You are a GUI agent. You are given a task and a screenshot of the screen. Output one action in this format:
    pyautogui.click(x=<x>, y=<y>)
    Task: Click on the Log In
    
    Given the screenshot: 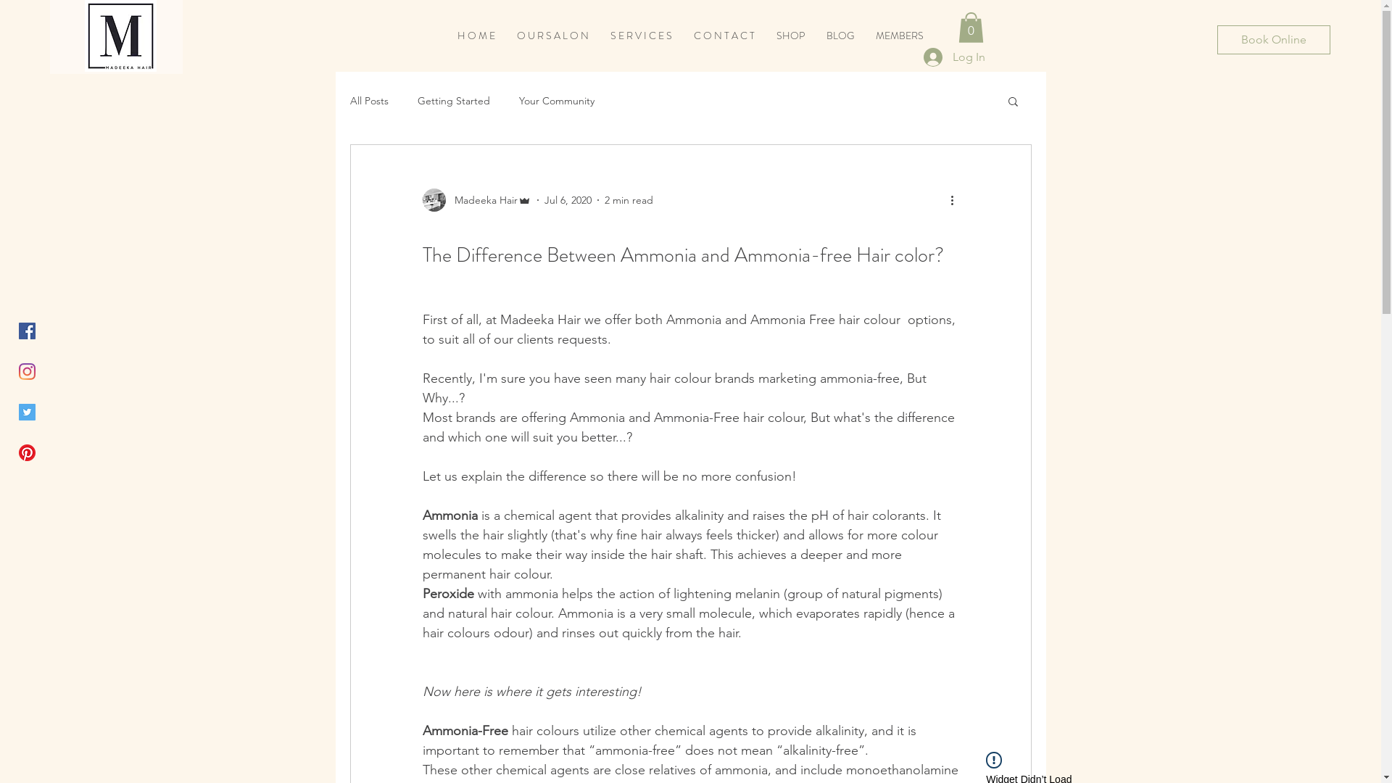 What is the action you would take?
    pyautogui.click(x=954, y=57)
    